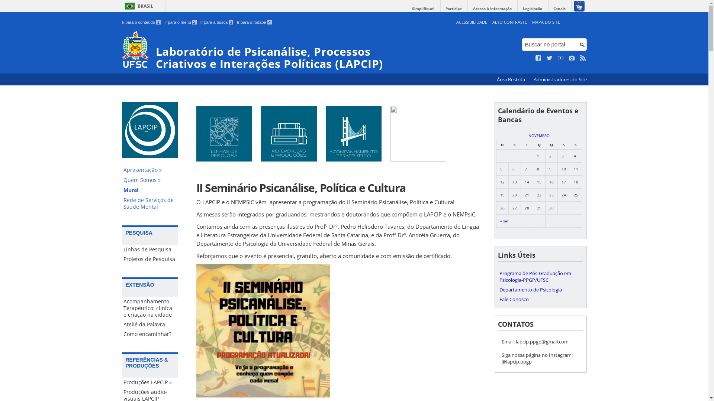 This screenshot has width=714, height=401. I want to click on Fale Conosco, so click(540, 299).